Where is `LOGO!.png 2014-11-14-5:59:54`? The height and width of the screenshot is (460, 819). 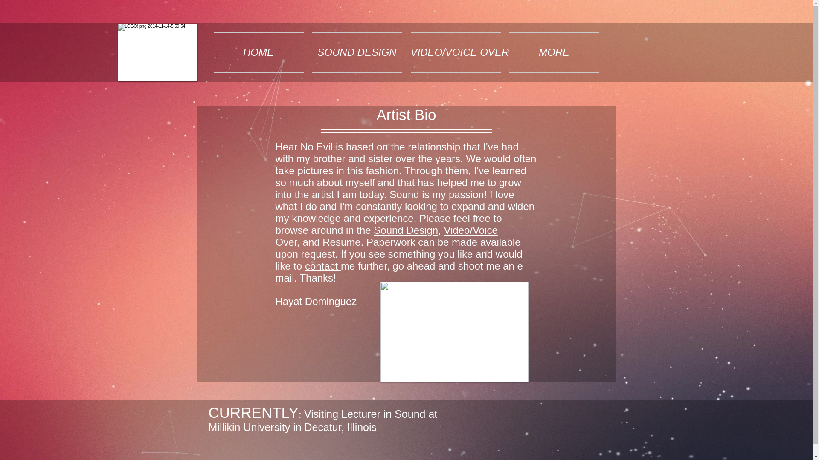 LOGO!.png 2014-11-14-5:59:54 is located at coordinates (157, 53).